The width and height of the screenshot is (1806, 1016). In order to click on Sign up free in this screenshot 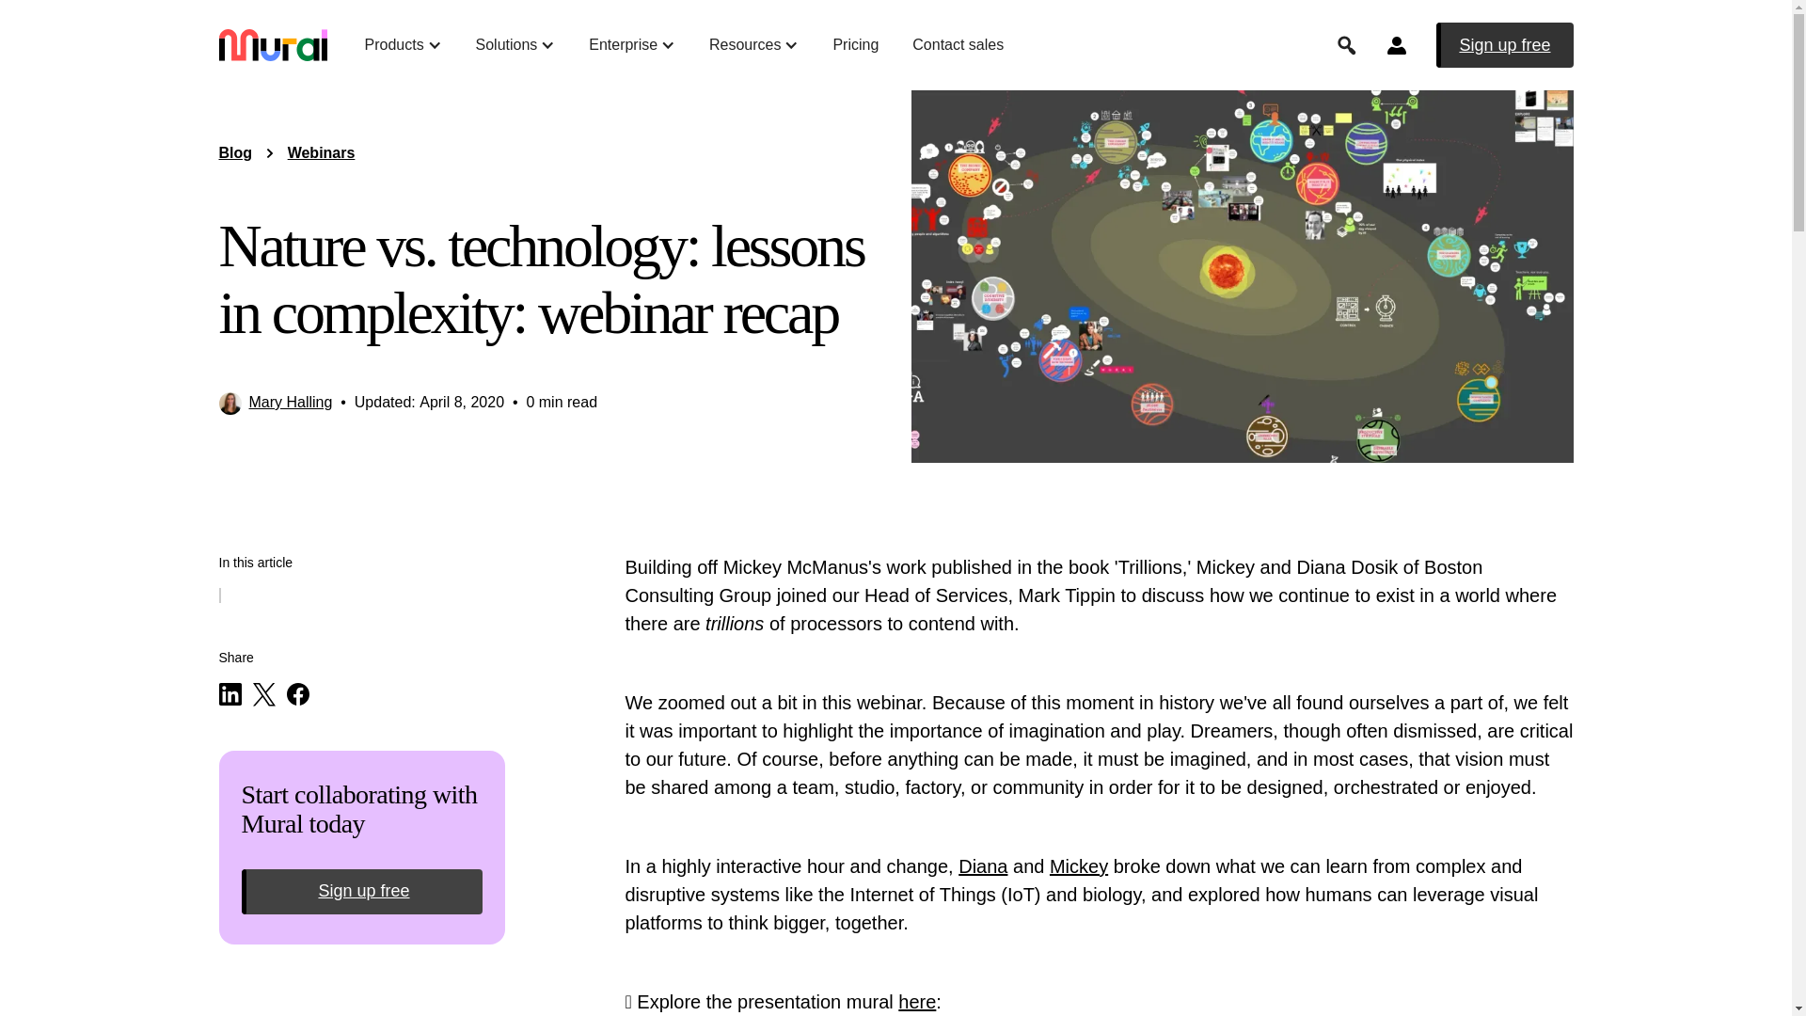, I will do `click(1504, 45)`.